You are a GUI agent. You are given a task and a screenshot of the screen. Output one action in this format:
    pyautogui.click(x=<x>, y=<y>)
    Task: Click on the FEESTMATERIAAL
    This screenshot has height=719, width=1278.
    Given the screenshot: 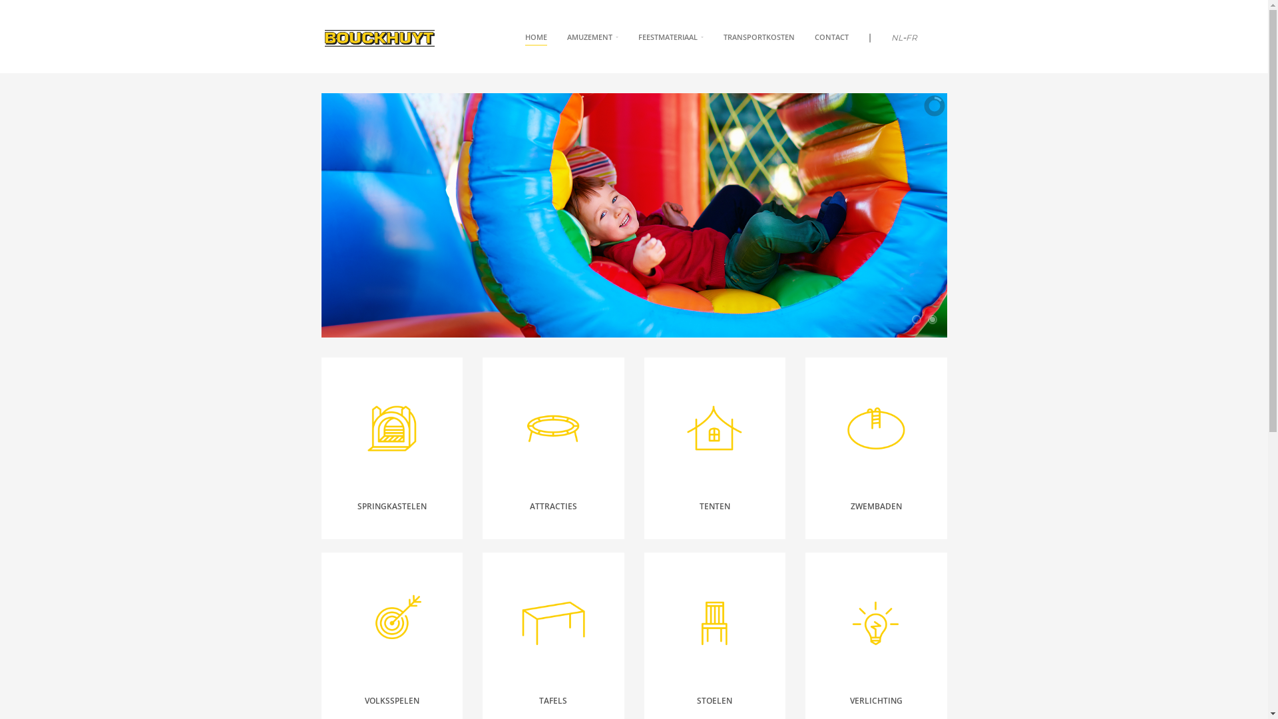 What is the action you would take?
    pyautogui.click(x=670, y=37)
    